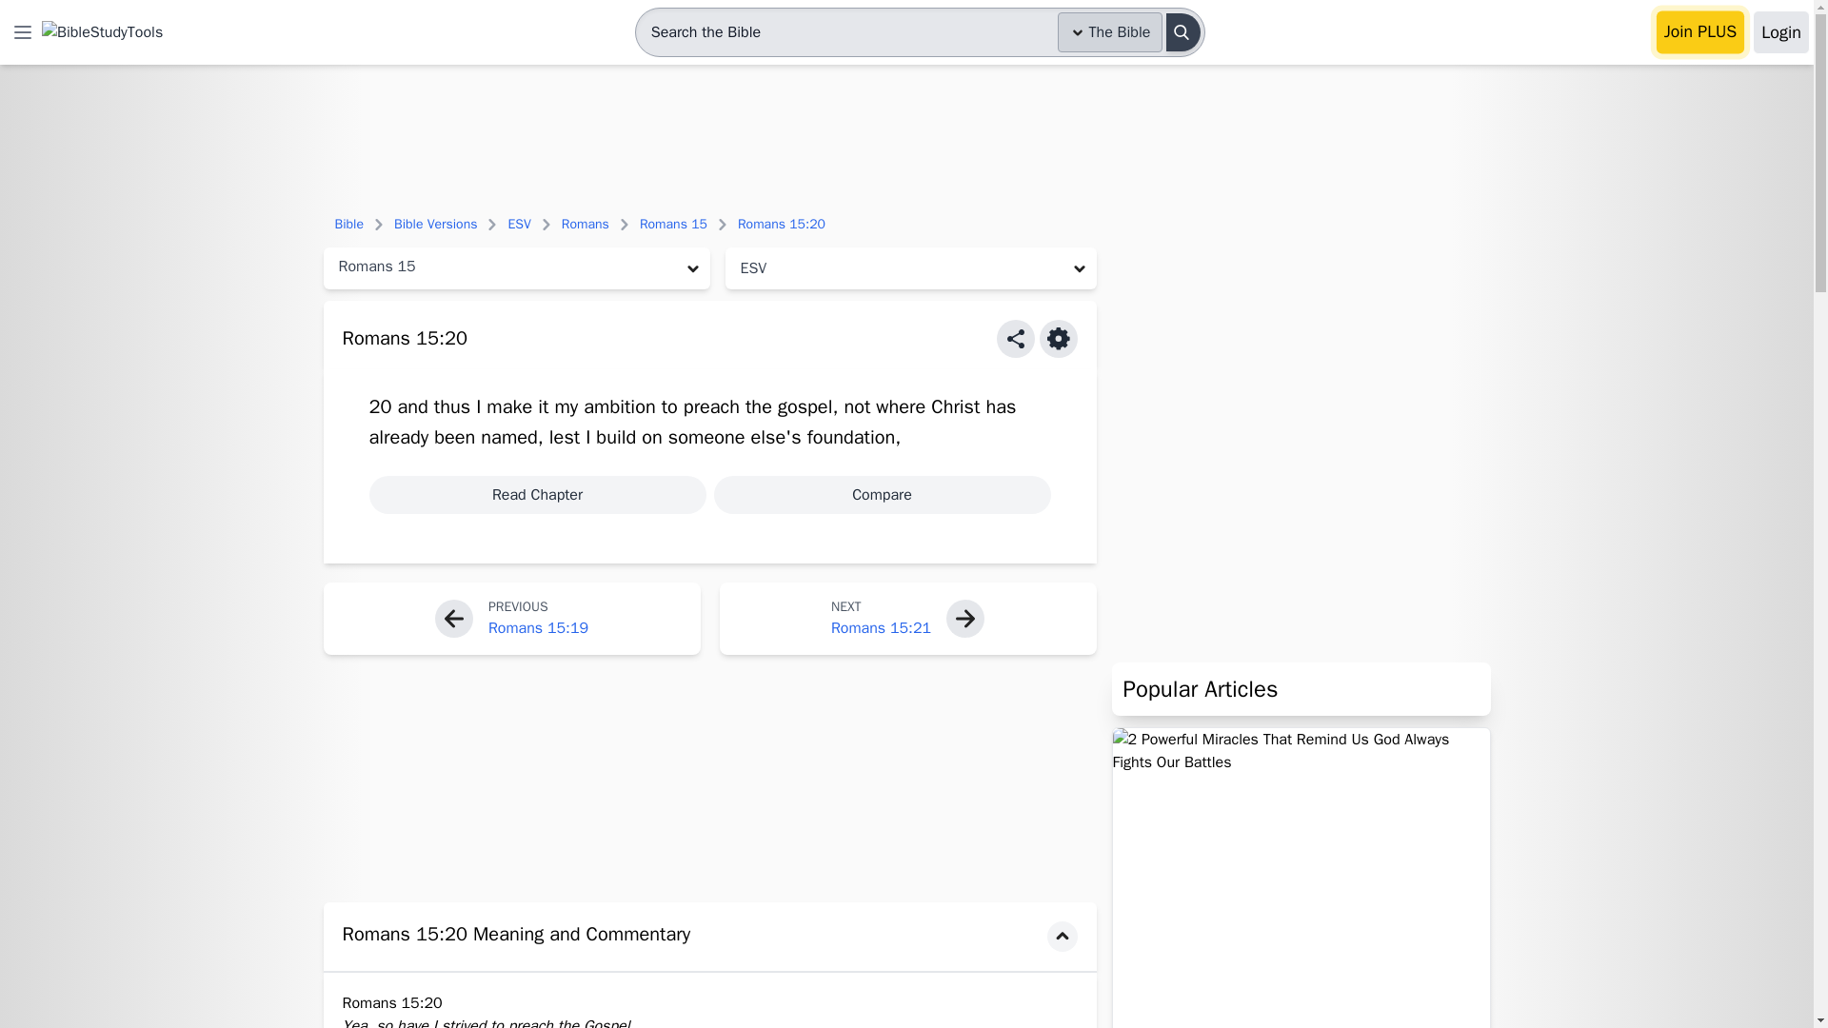 This screenshot has width=1828, height=1028. What do you see at coordinates (1700, 32) in the screenshot?
I see `Join PLUS` at bounding box center [1700, 32].